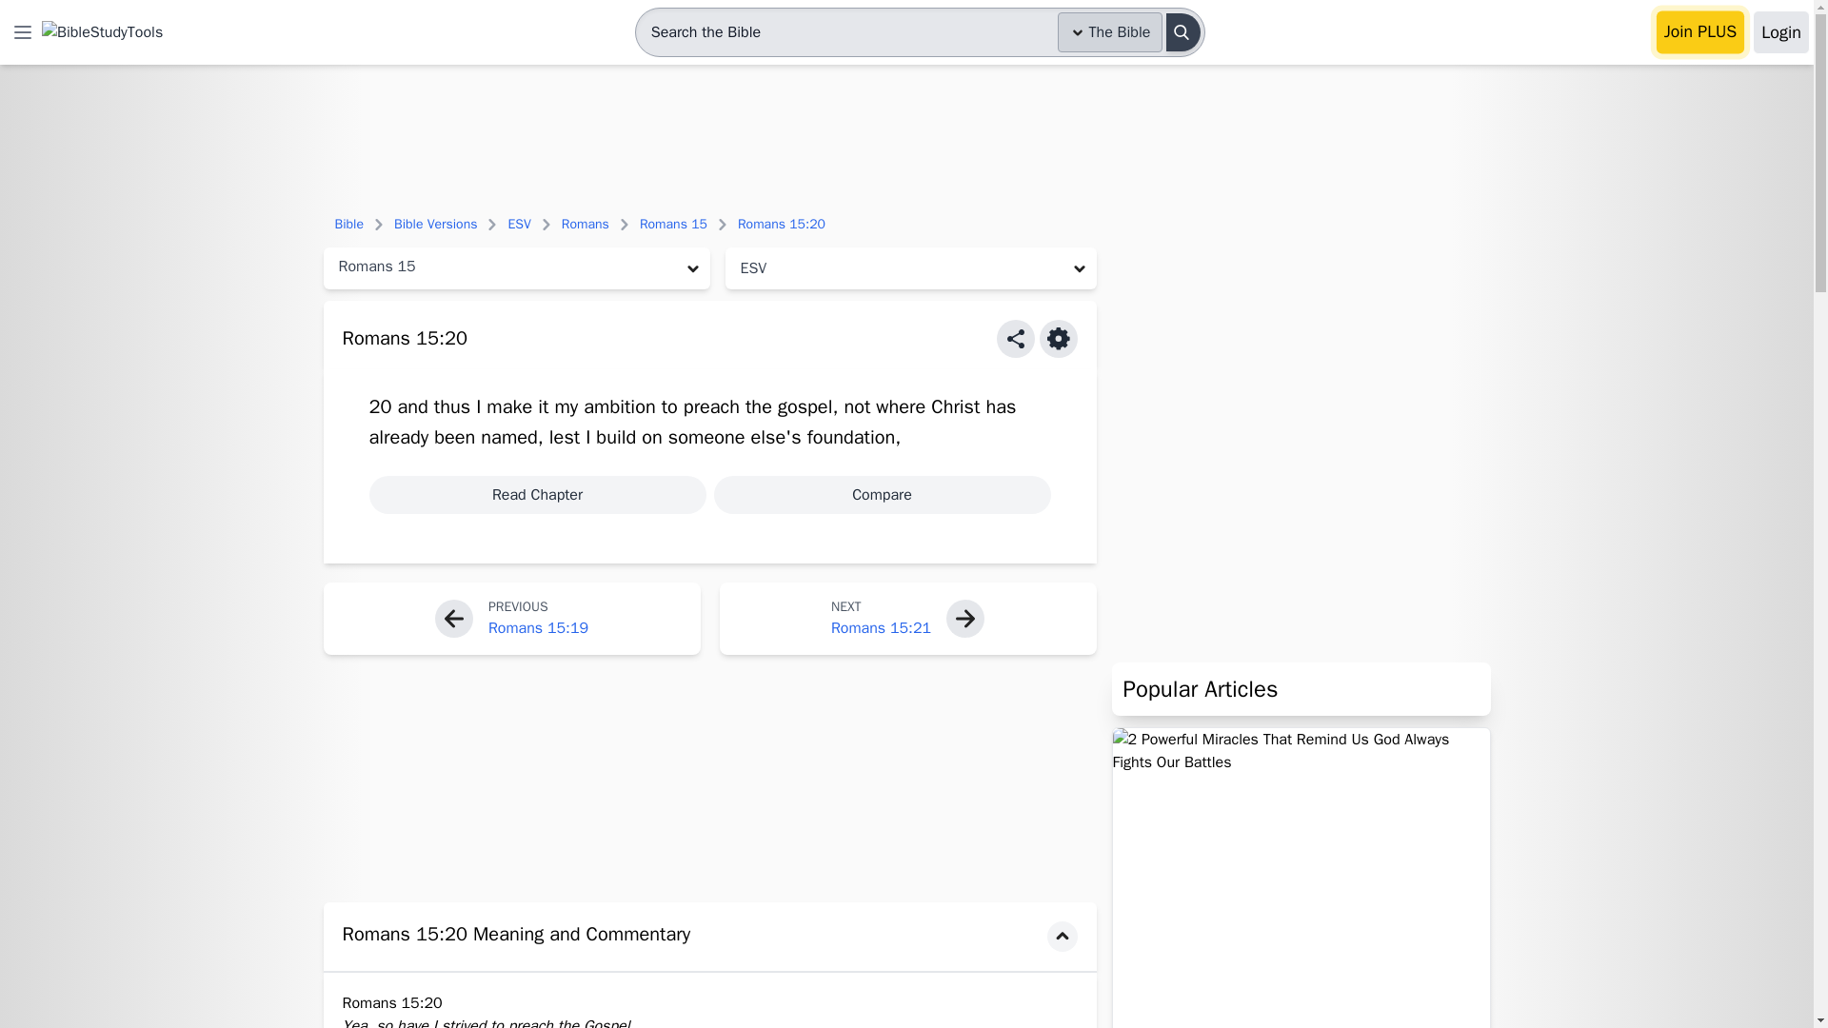 This screenshot has width=1828, height=1028. What do you see at coordinates (1700, 32) in the screenshot?
I see `Join PLUS` at bounding box center [1700, 32].